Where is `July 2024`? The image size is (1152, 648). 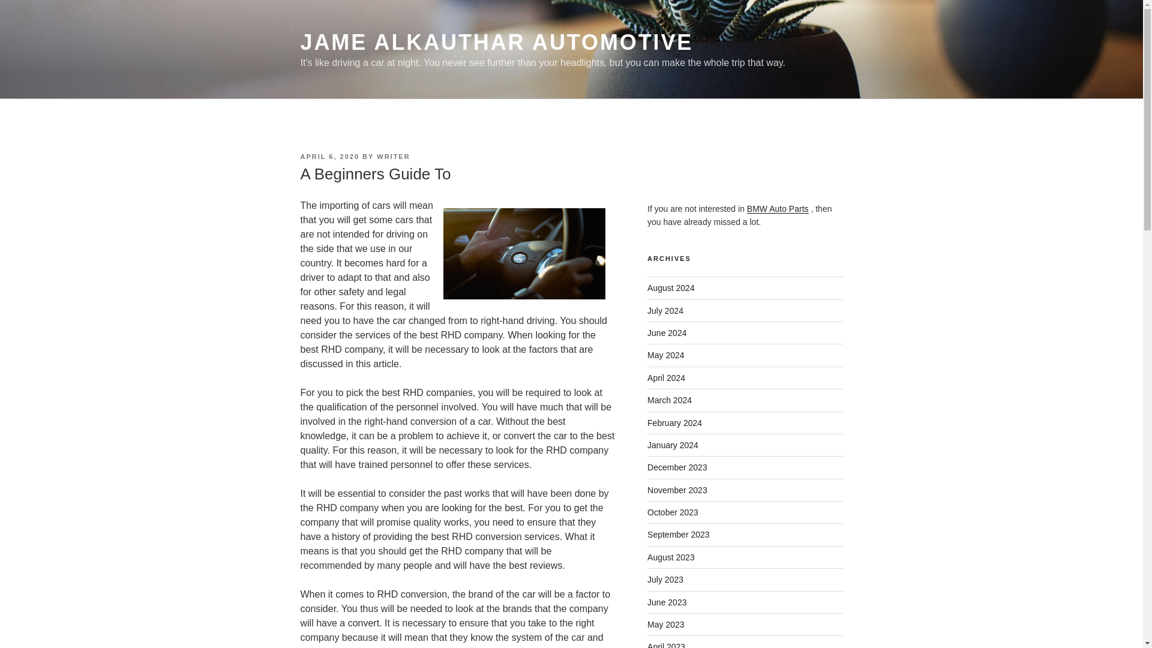 July 2024 is located at coordinates (665, 310).